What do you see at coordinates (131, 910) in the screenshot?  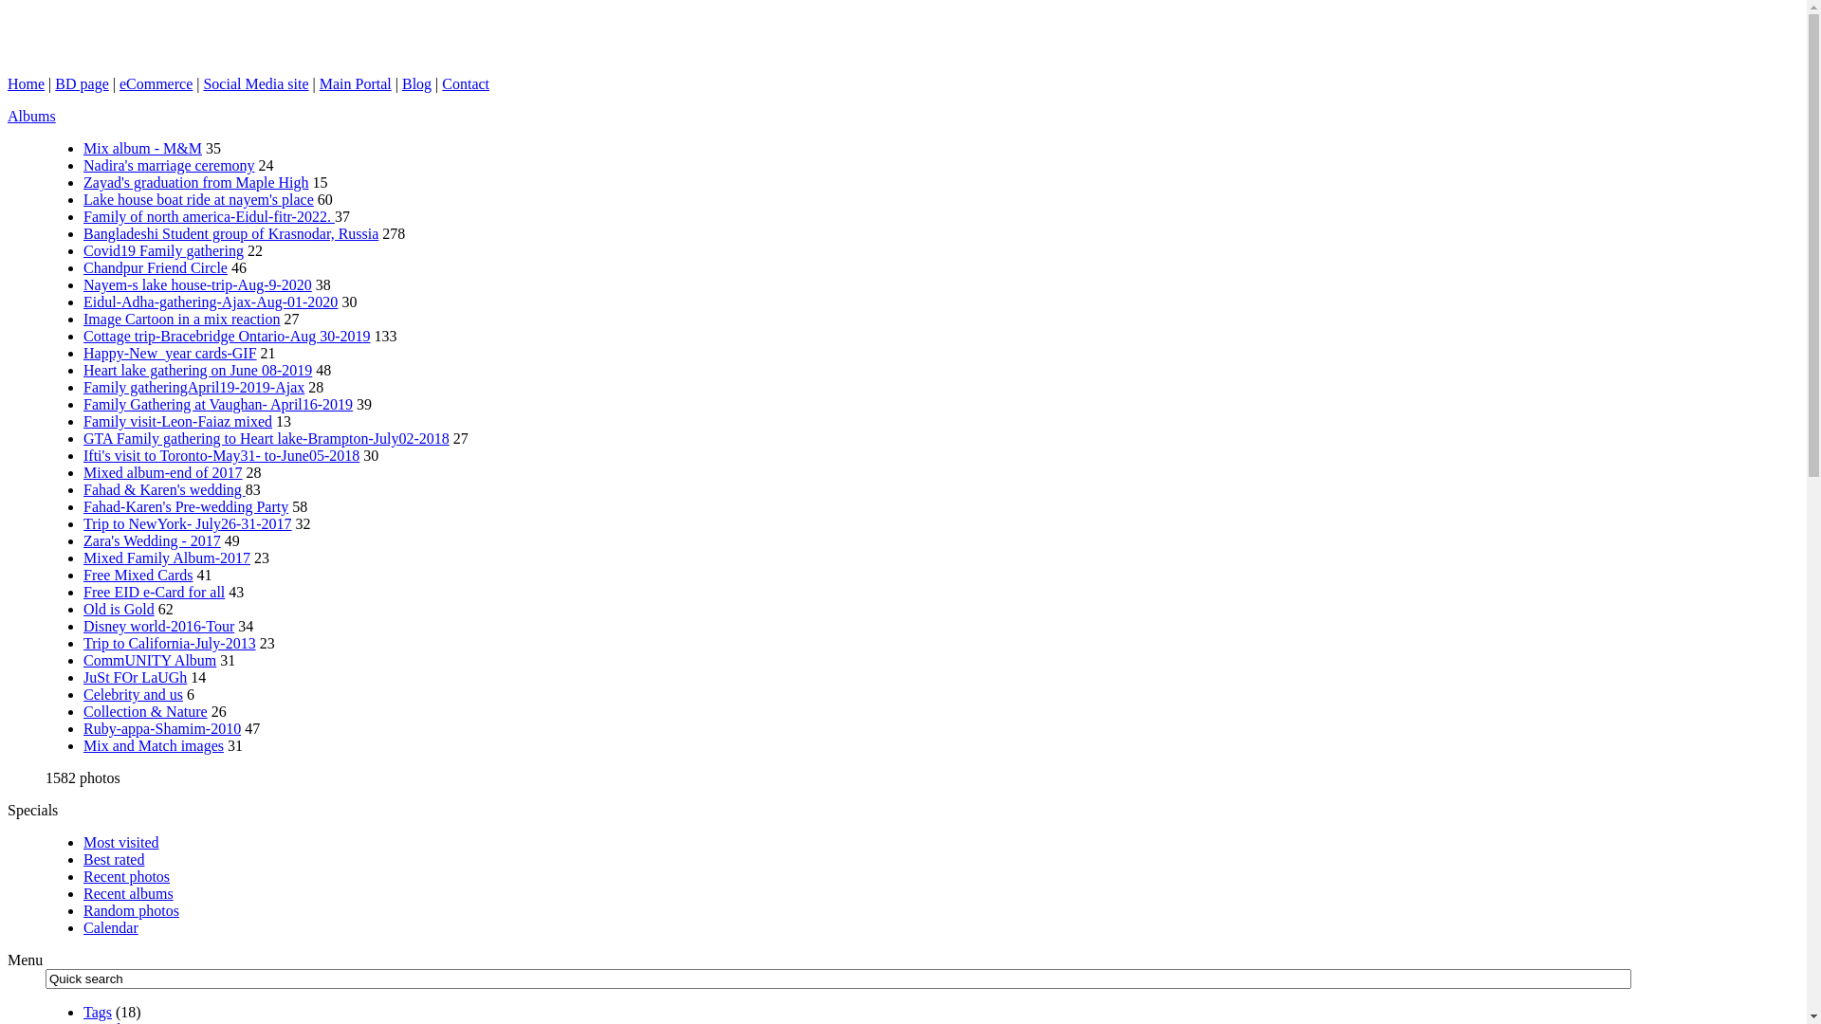 I see `Random photos` at bounding box center [131, 910].